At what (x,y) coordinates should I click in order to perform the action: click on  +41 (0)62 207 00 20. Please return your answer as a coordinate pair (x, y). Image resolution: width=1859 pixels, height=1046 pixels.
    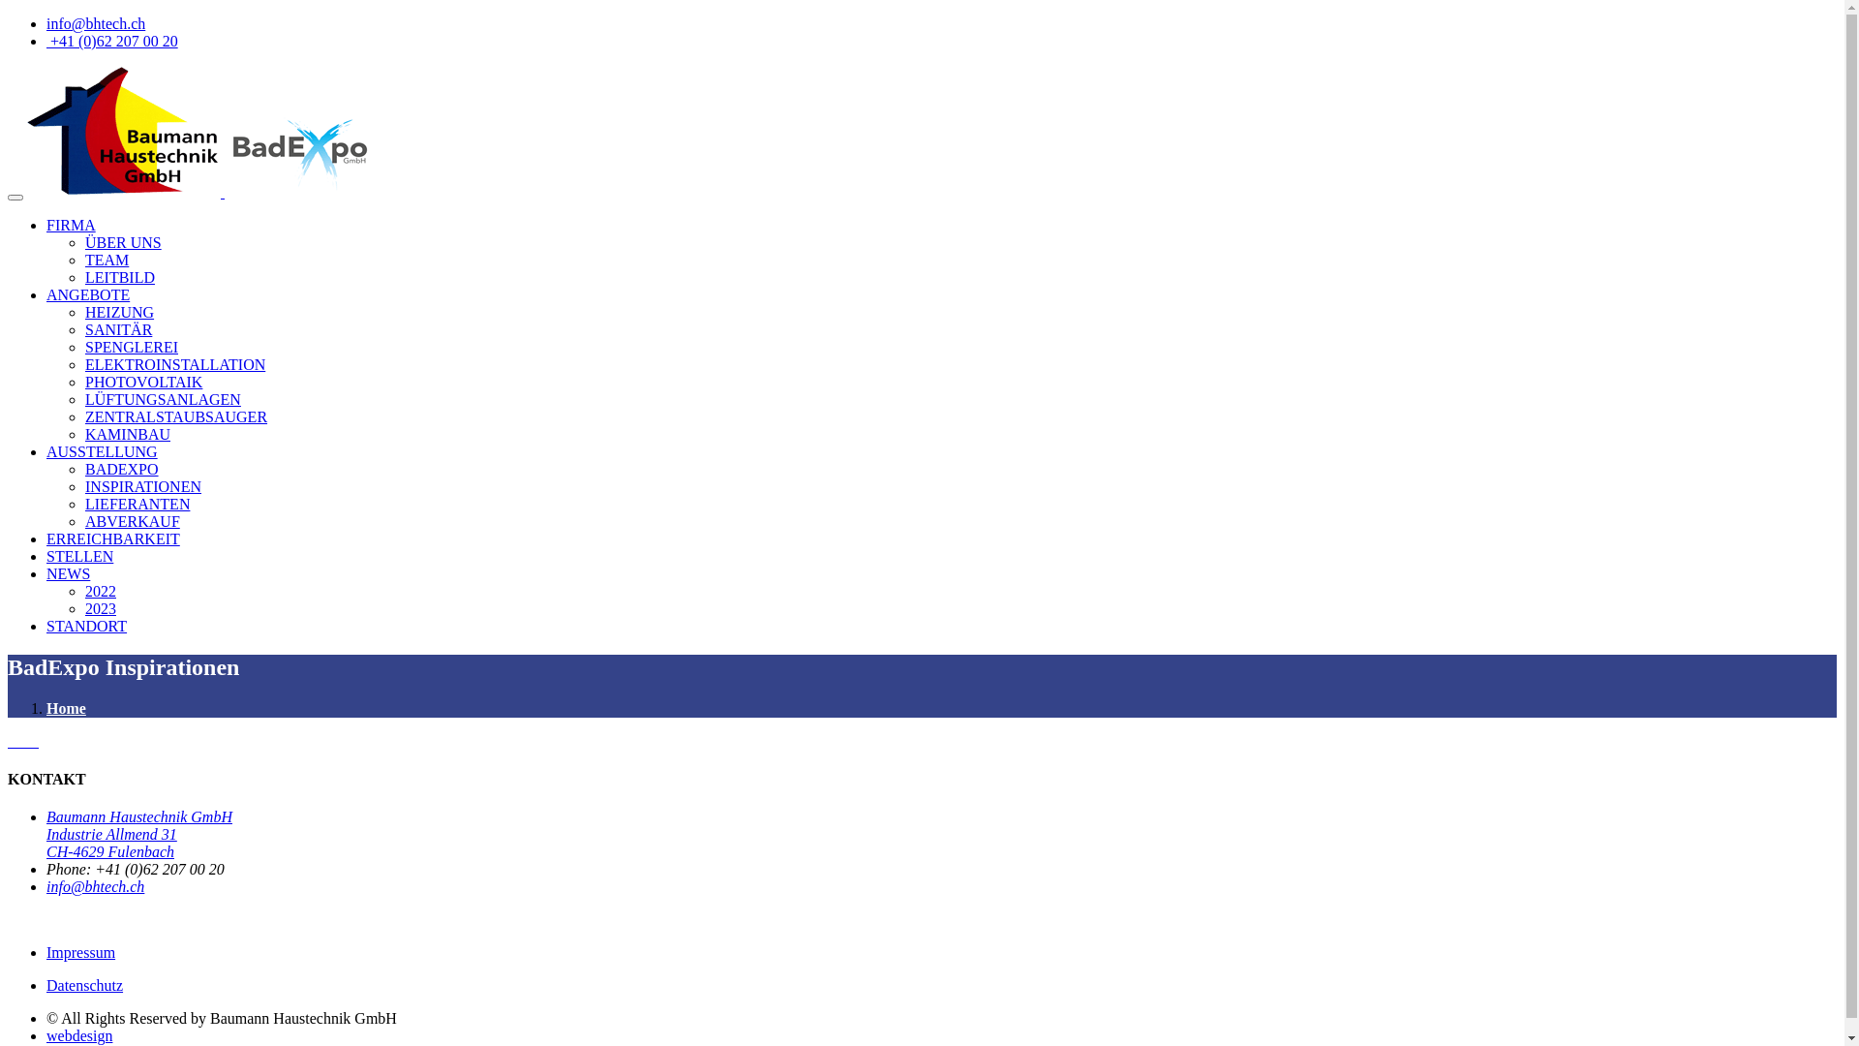
    Looking at the image, I should click on (112, 41).